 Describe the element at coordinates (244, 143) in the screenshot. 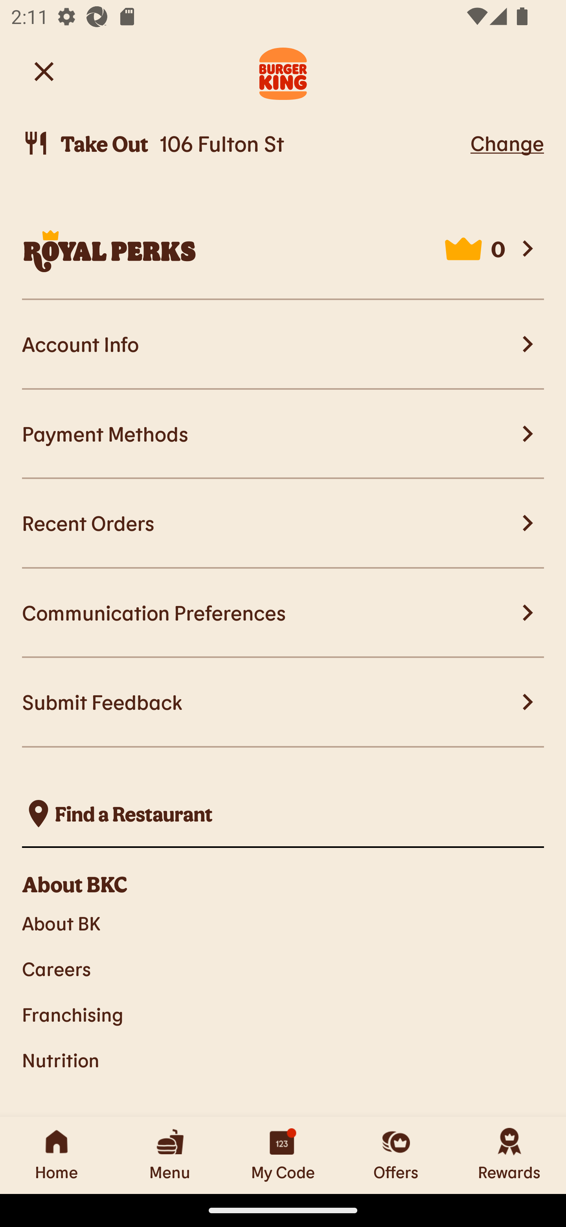

I see `Take Out, 106 Fulton St  Take Out 106 Fulton St` at that location.